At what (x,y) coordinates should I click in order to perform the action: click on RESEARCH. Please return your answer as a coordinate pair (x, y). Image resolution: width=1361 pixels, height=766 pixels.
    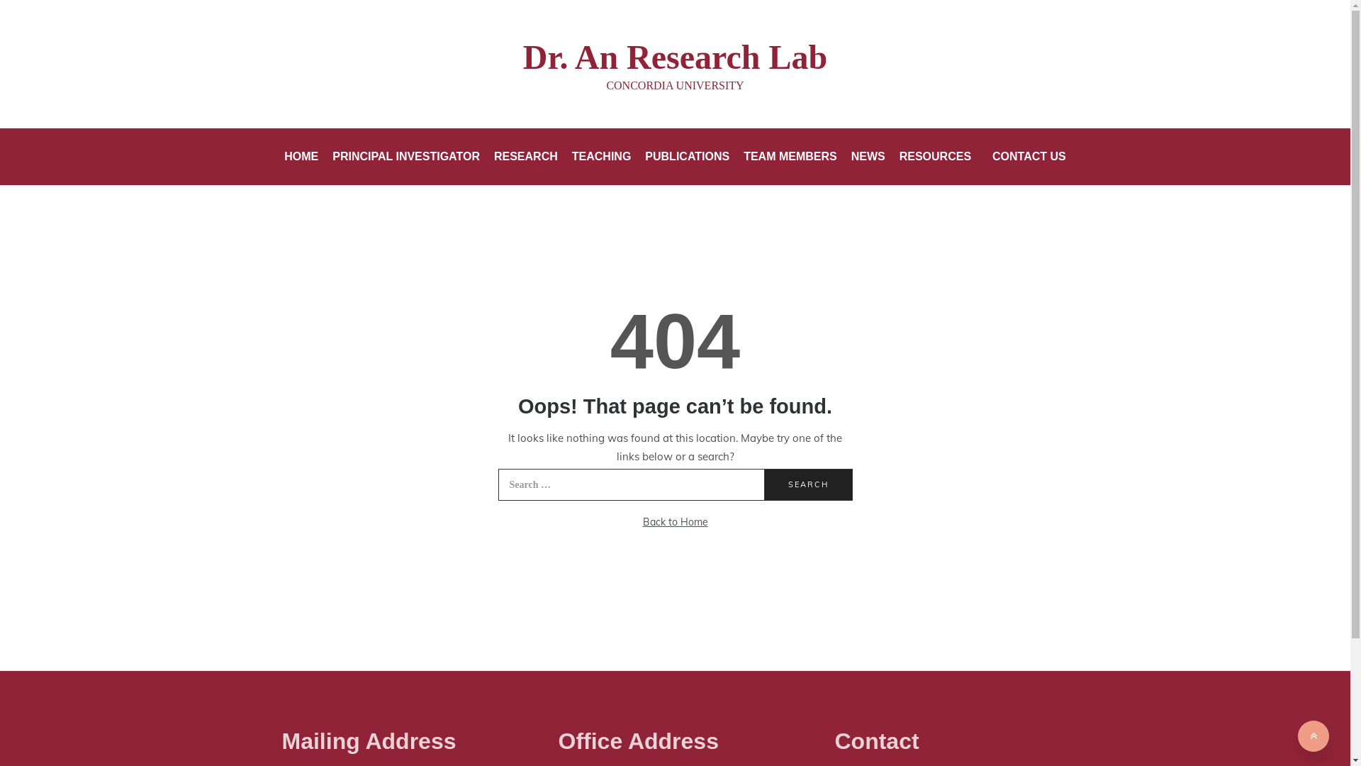
    Looking at the image, I should click on (526, 157).